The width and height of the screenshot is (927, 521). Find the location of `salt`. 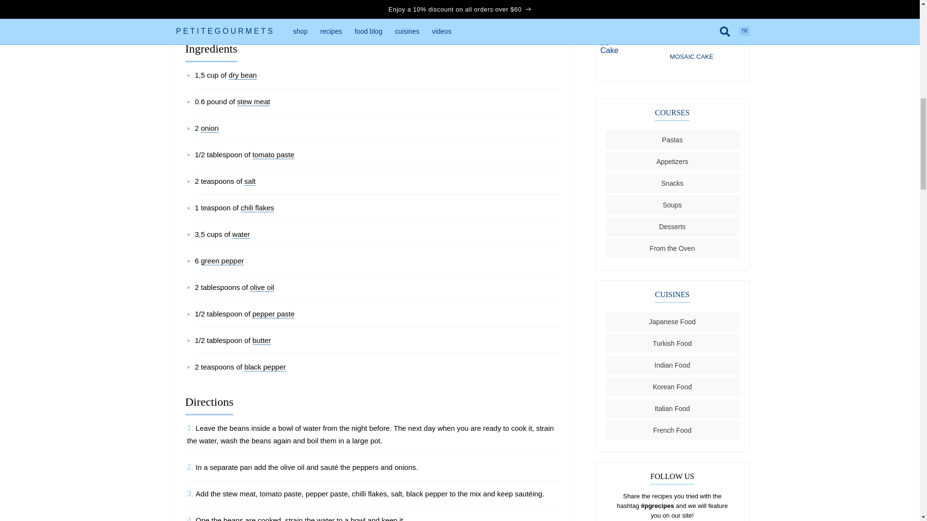

salt is located at coordinates (250, 181).